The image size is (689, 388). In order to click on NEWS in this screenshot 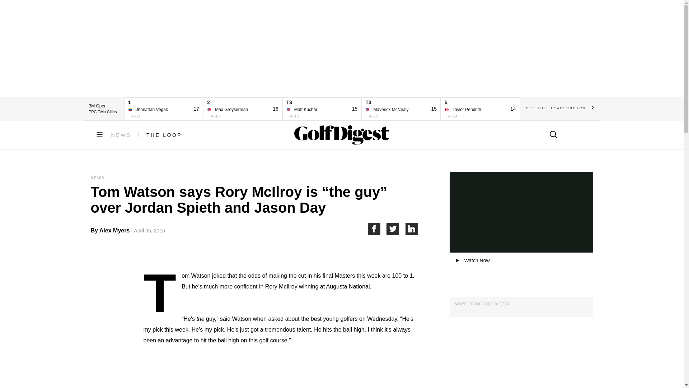, I will do `click(121, 135)`.